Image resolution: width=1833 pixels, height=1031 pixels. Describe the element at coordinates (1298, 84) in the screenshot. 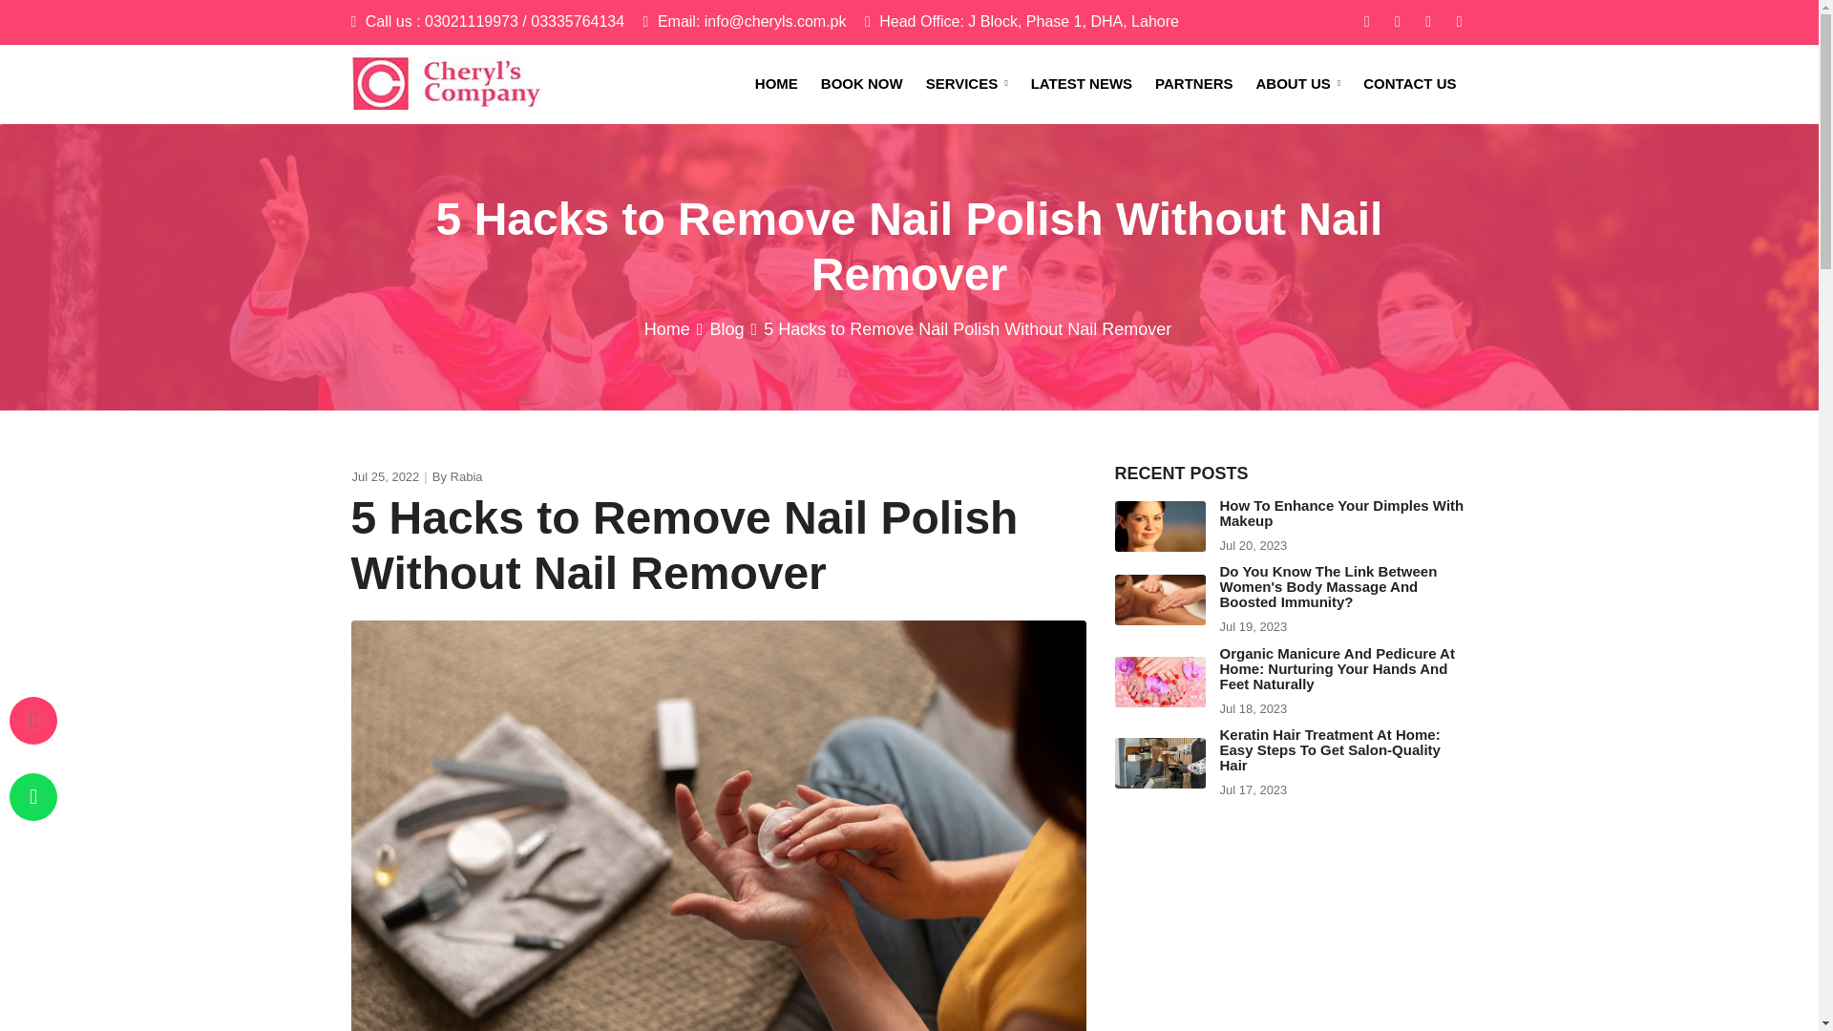

I see `ABOUT US` at that location.